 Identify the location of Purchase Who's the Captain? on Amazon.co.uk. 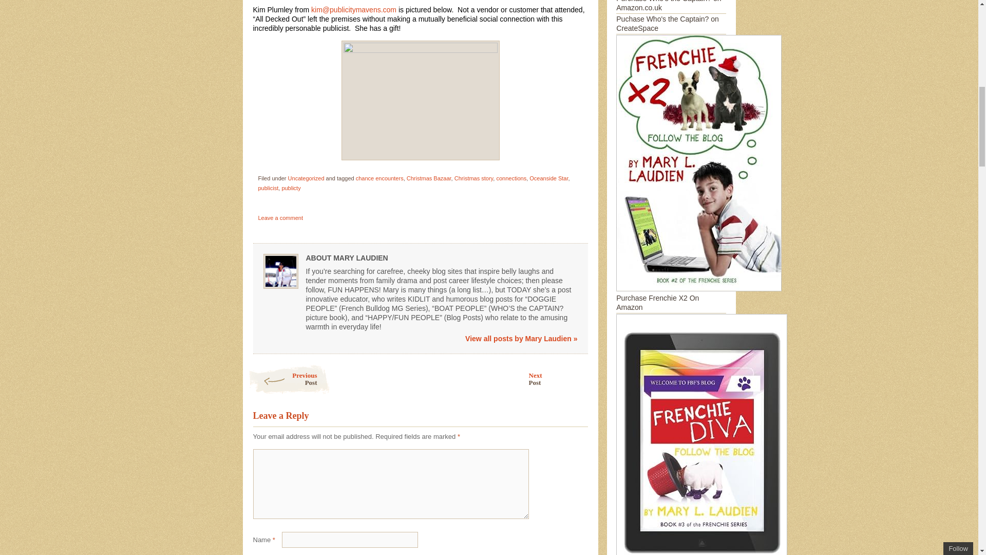
(474, 178).